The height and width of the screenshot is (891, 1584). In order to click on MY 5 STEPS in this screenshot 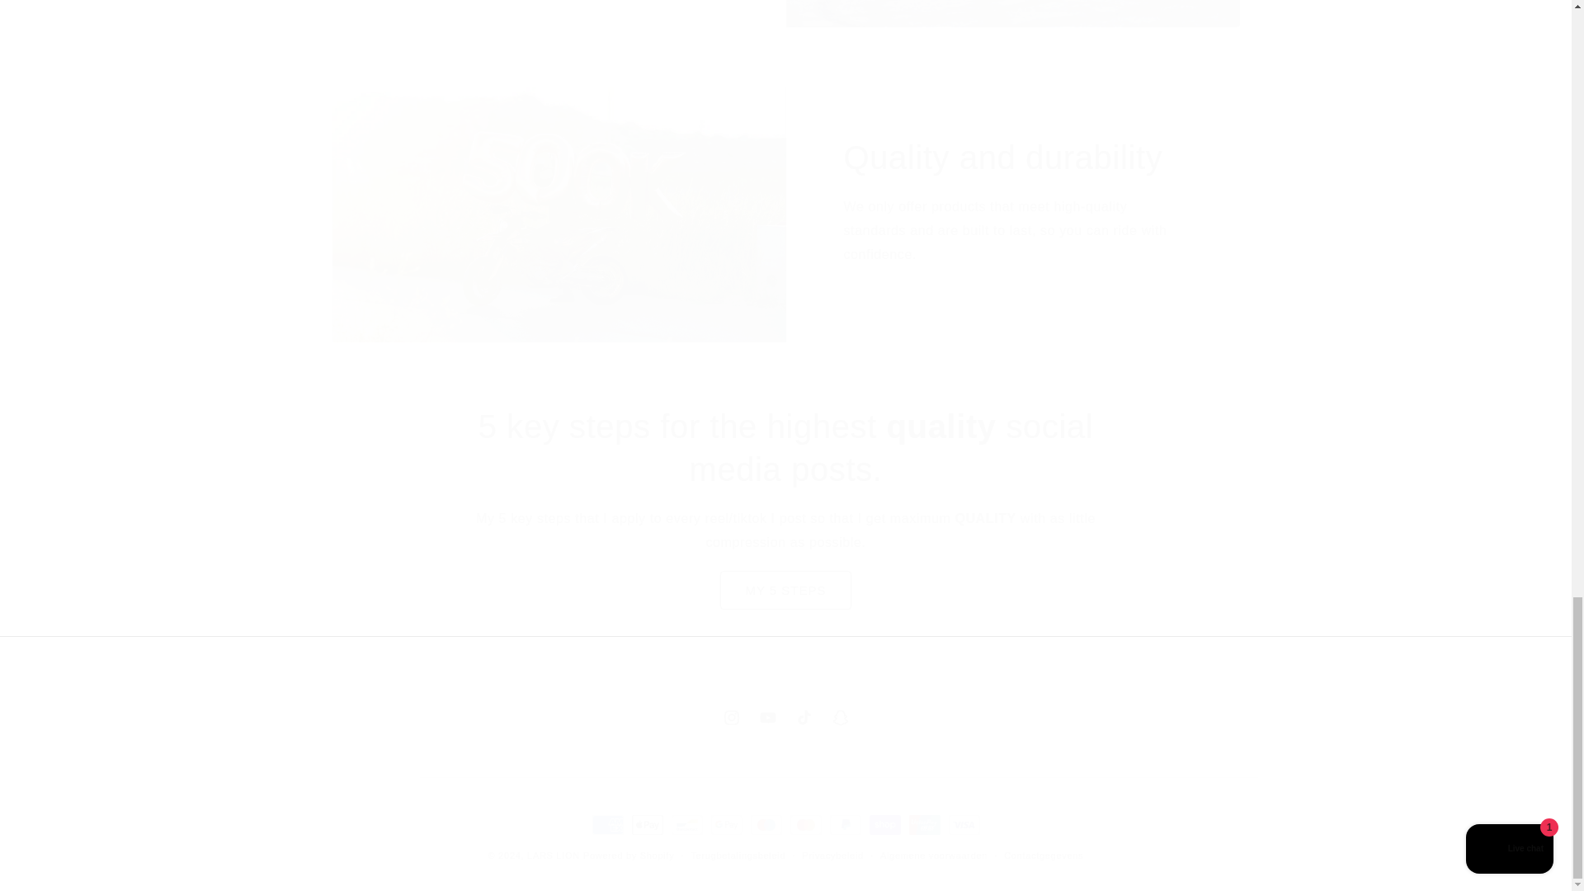, I will do `click(785, 718)`.